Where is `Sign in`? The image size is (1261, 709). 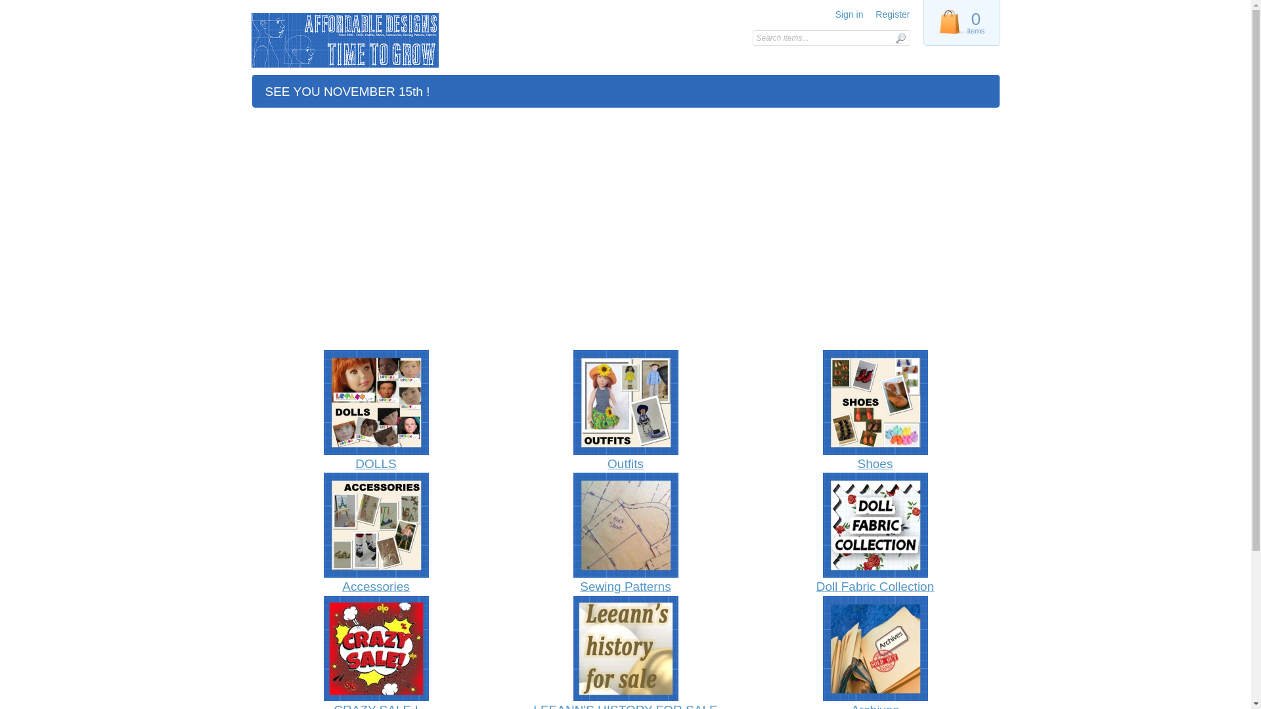
Sign in is located at coordinates (850, 14).